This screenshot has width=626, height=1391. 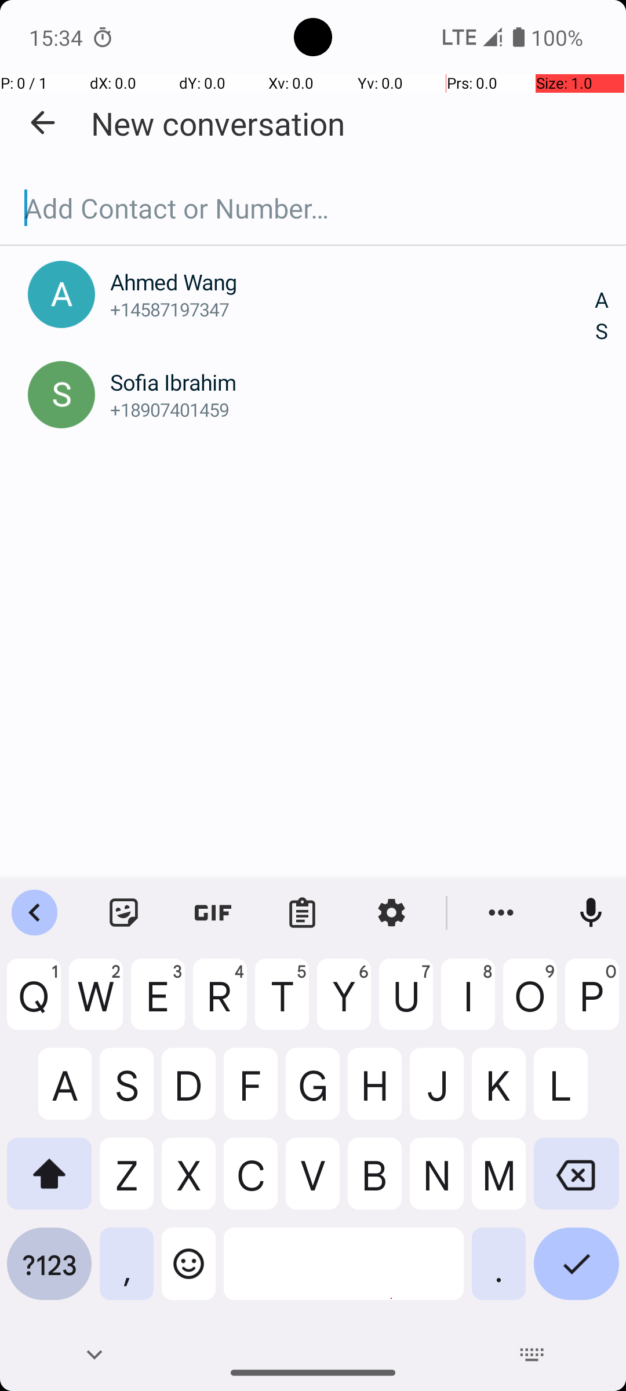 What do you see at coordinates (352, 409) in the screenshot?
I see `+18907401459` at bounding box center [352, 409].